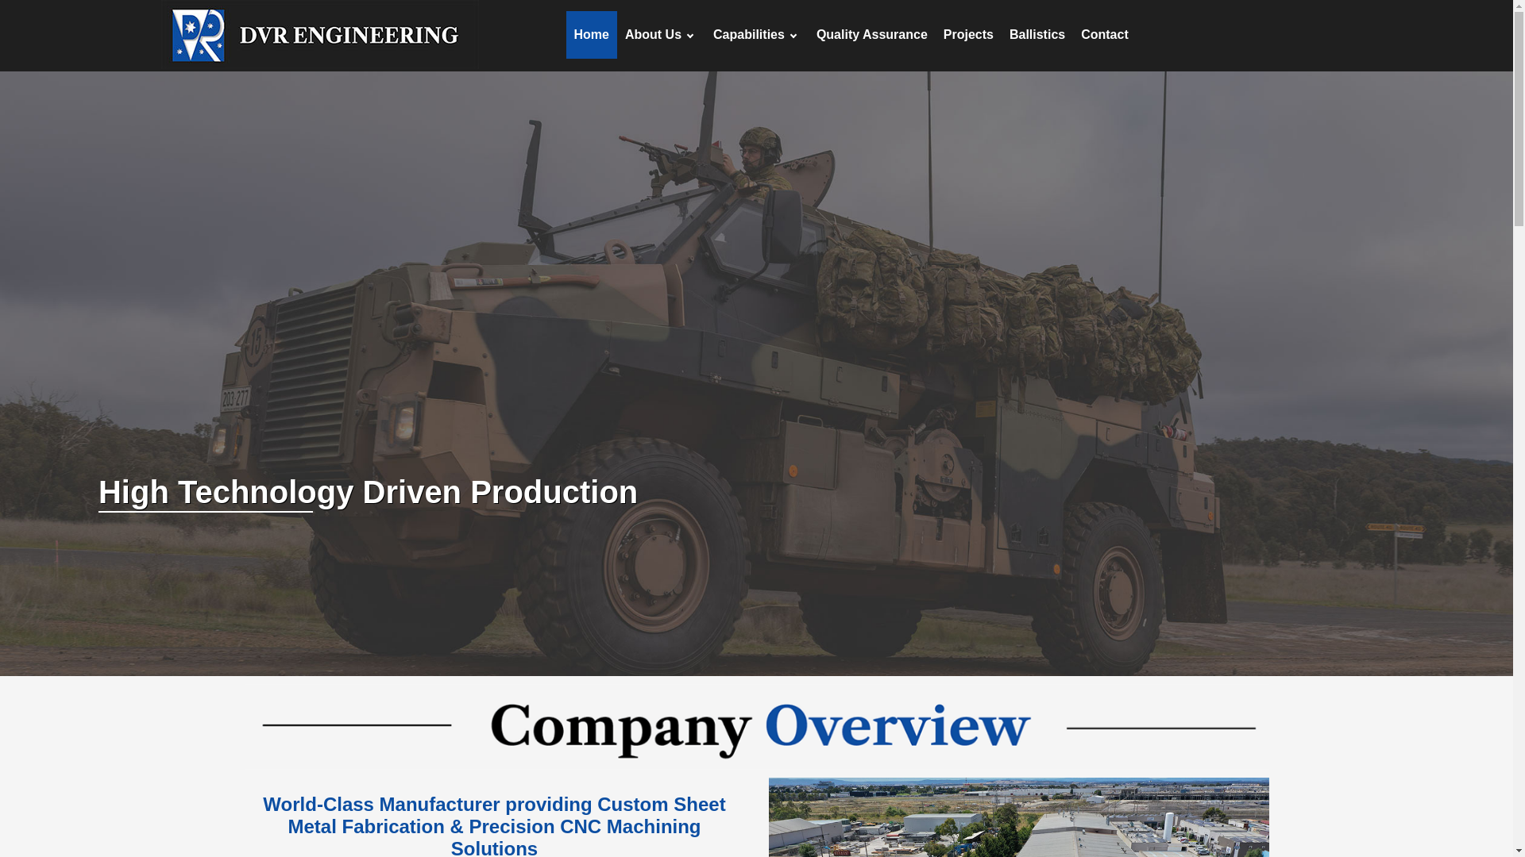 This screenshot has width=1525, height=857. What do you see at coordinates (1037, 35) in the screenshot?
I see `Ballistics` at bounding box center [1037, 35].